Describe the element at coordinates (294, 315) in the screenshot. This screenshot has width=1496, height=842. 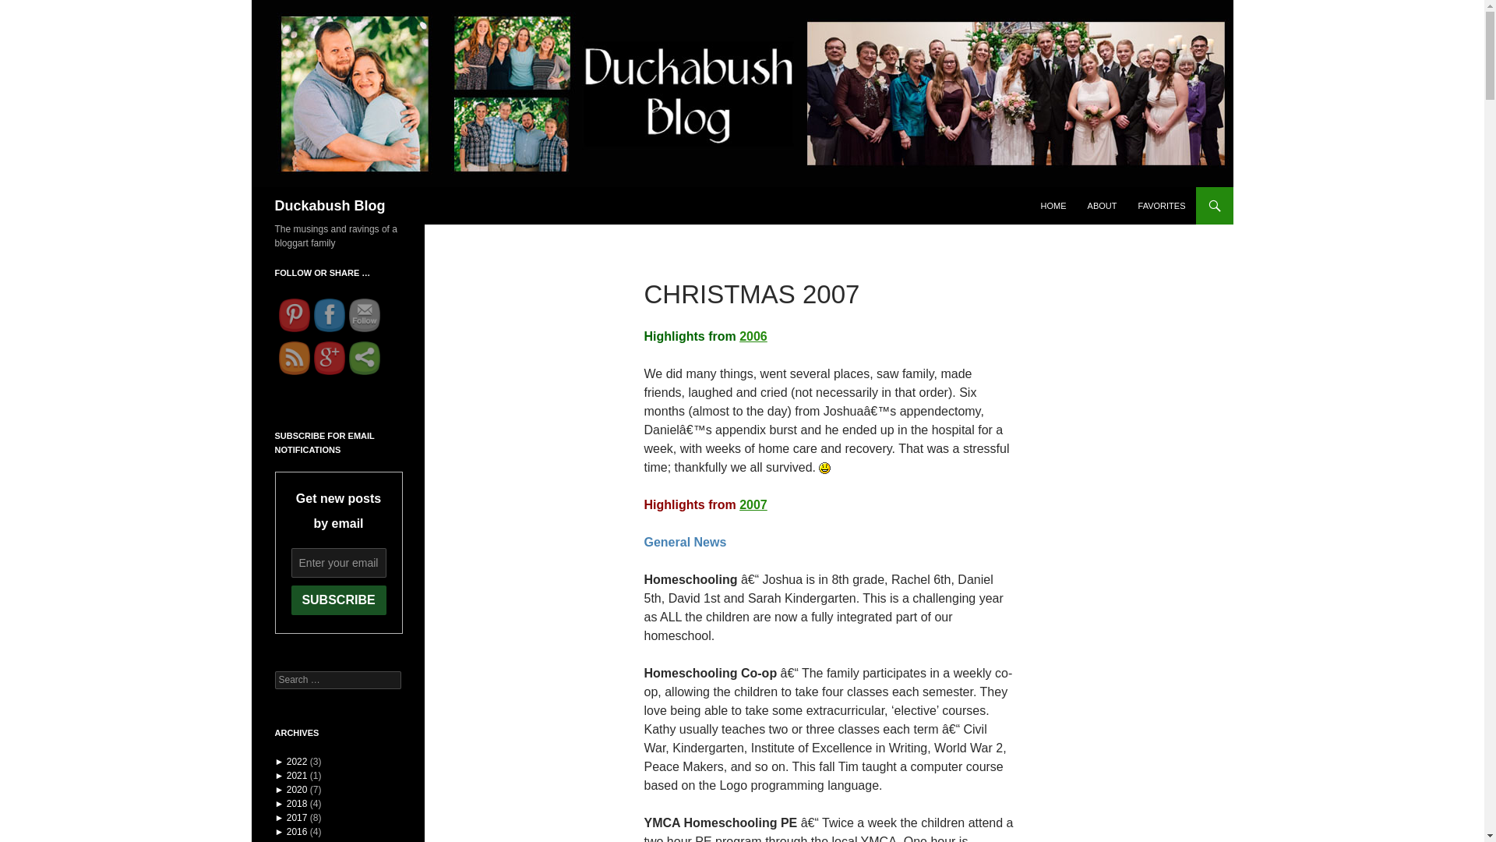
I see `Pinterest` at that location.